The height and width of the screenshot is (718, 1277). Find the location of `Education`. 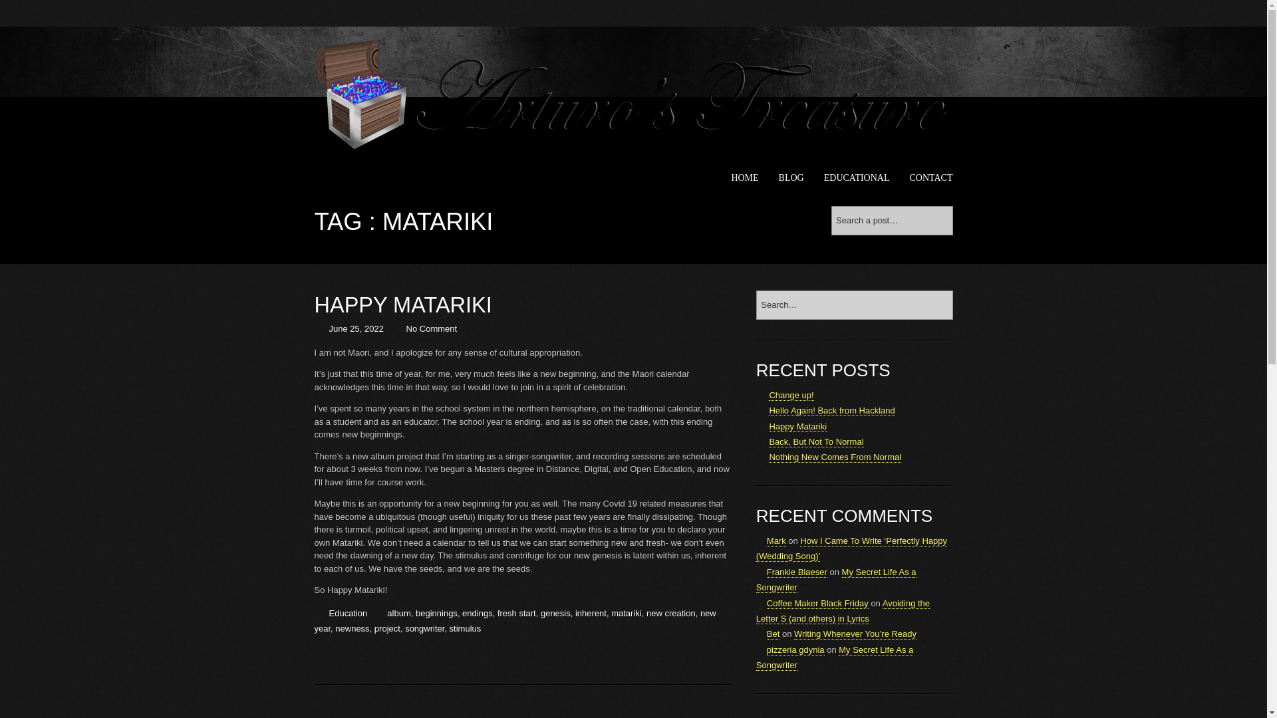

Education is located at coordinates (347, 613).